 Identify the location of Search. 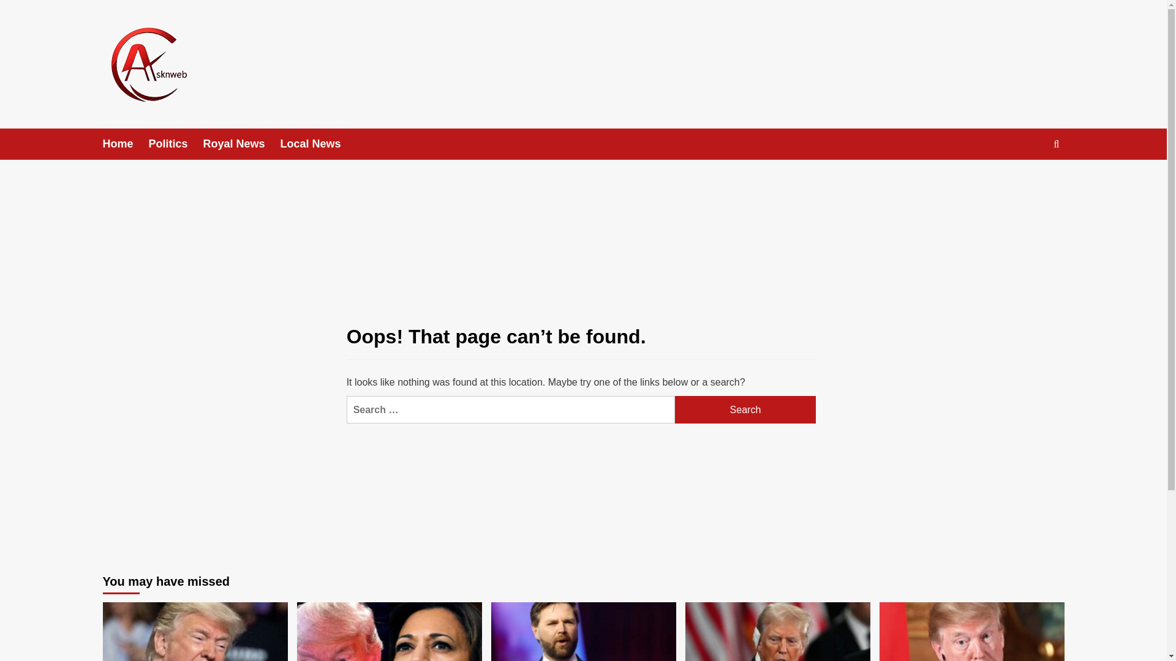
(745, 409).